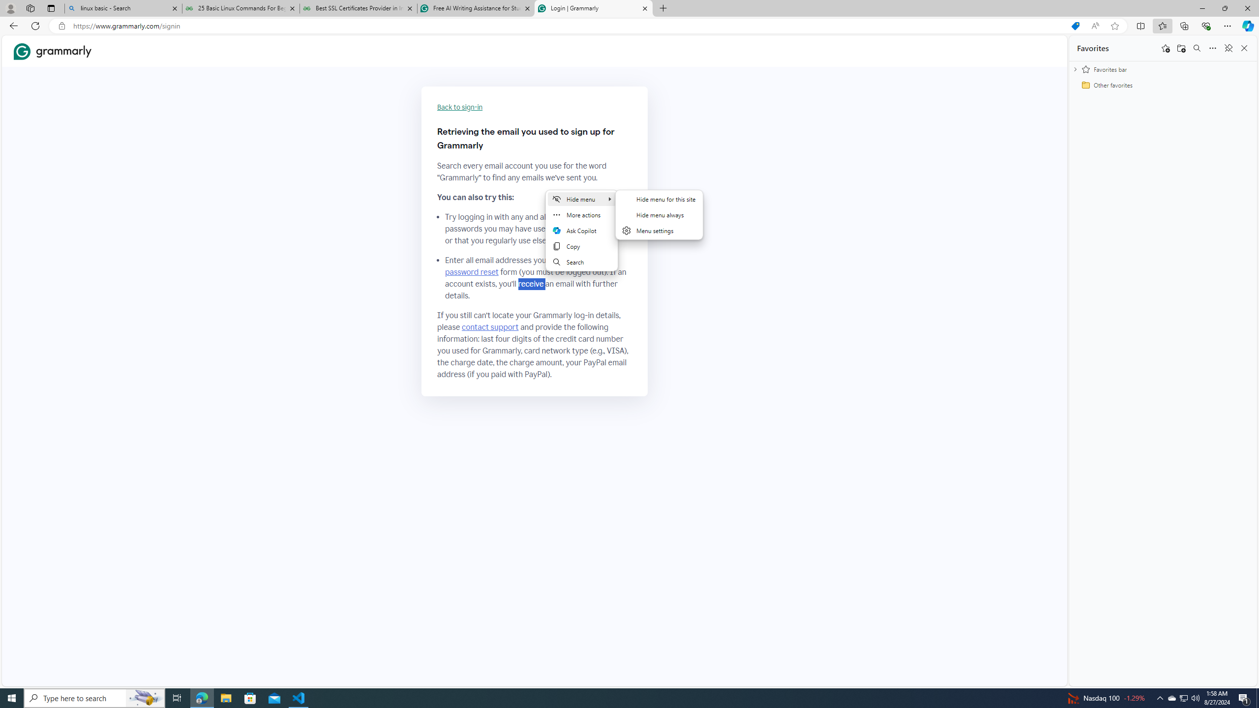  Describe the element at coordinates (123, 8) in the screenshot. I see `linux basic - Search` at that location.